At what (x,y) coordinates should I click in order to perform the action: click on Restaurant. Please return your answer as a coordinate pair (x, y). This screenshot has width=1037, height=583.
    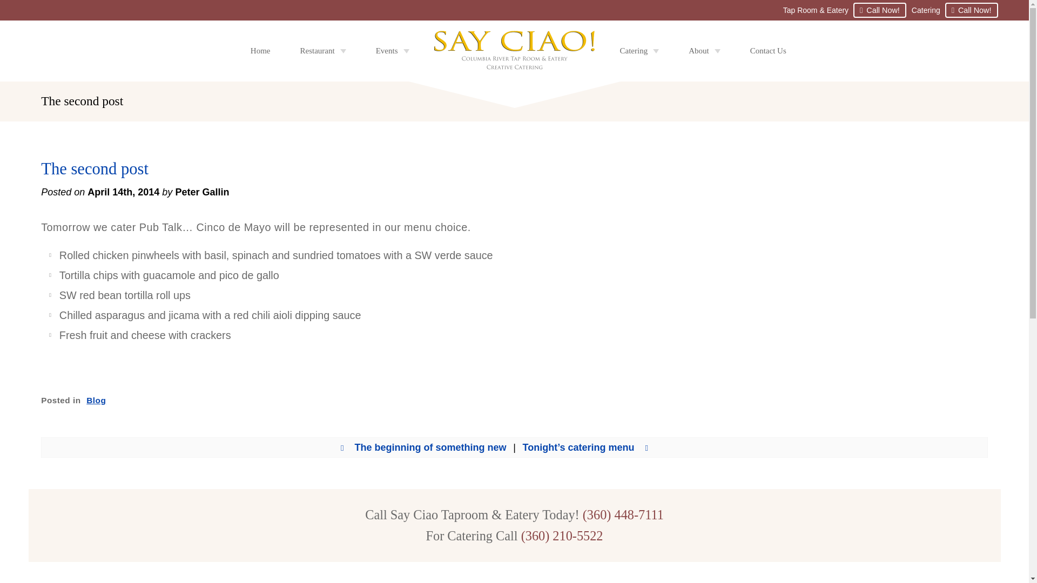
    Looking at the image, I should click on (322, 51).